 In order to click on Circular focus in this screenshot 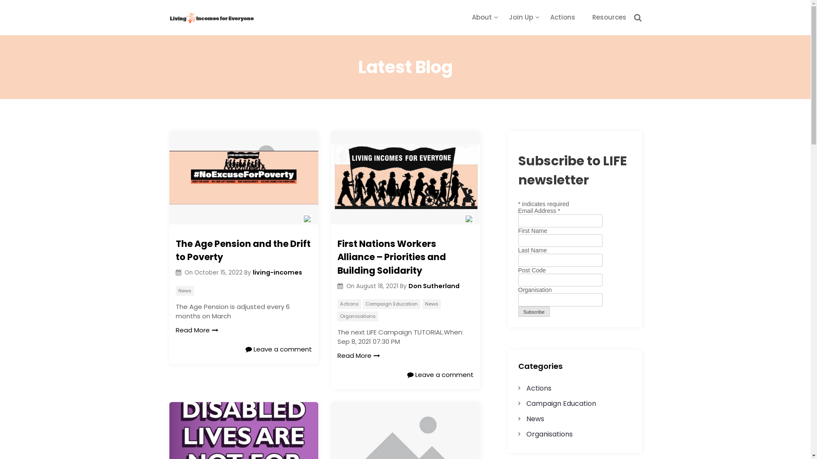, I will do `click(810, 91)`.